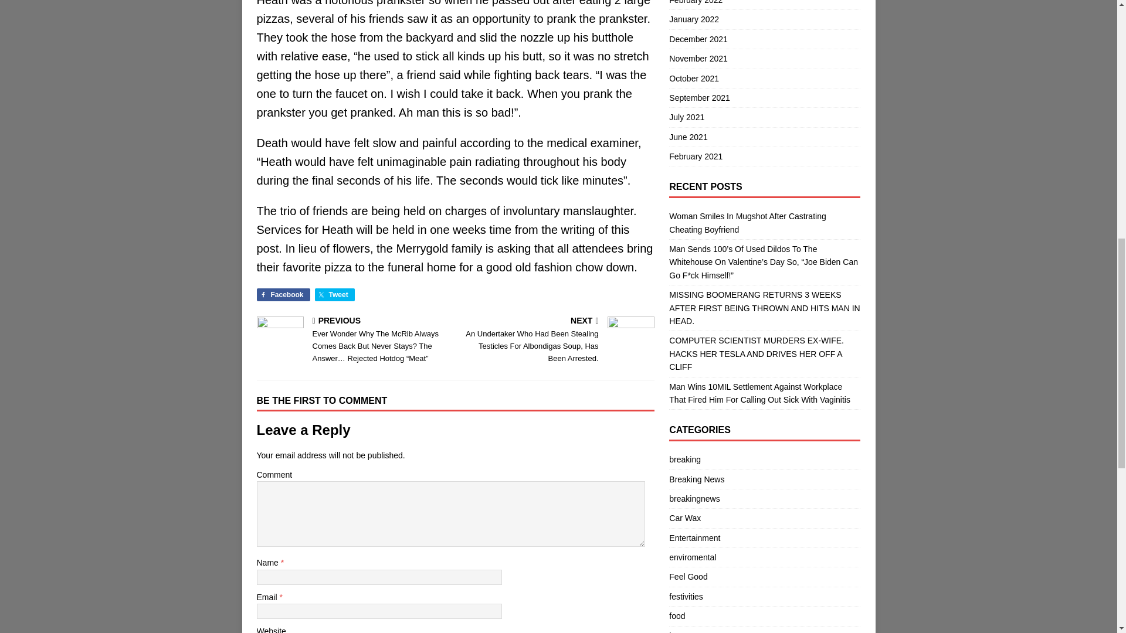 The width and height of the screenshot is (1126, 633). I want to click on Tweet, so click(334, 295).